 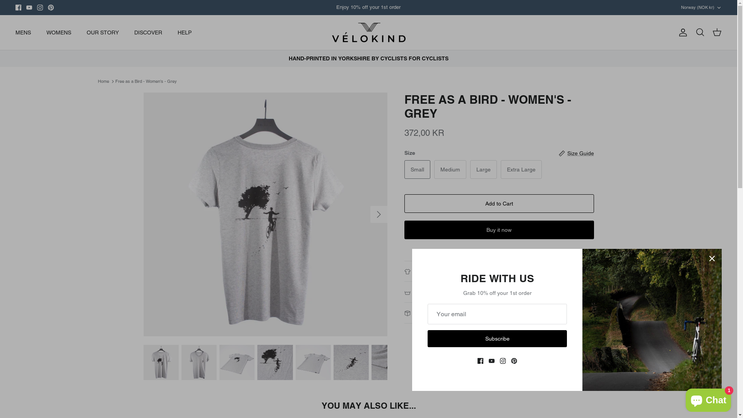 I want to click on Instagram, so click(x=40, y=8).